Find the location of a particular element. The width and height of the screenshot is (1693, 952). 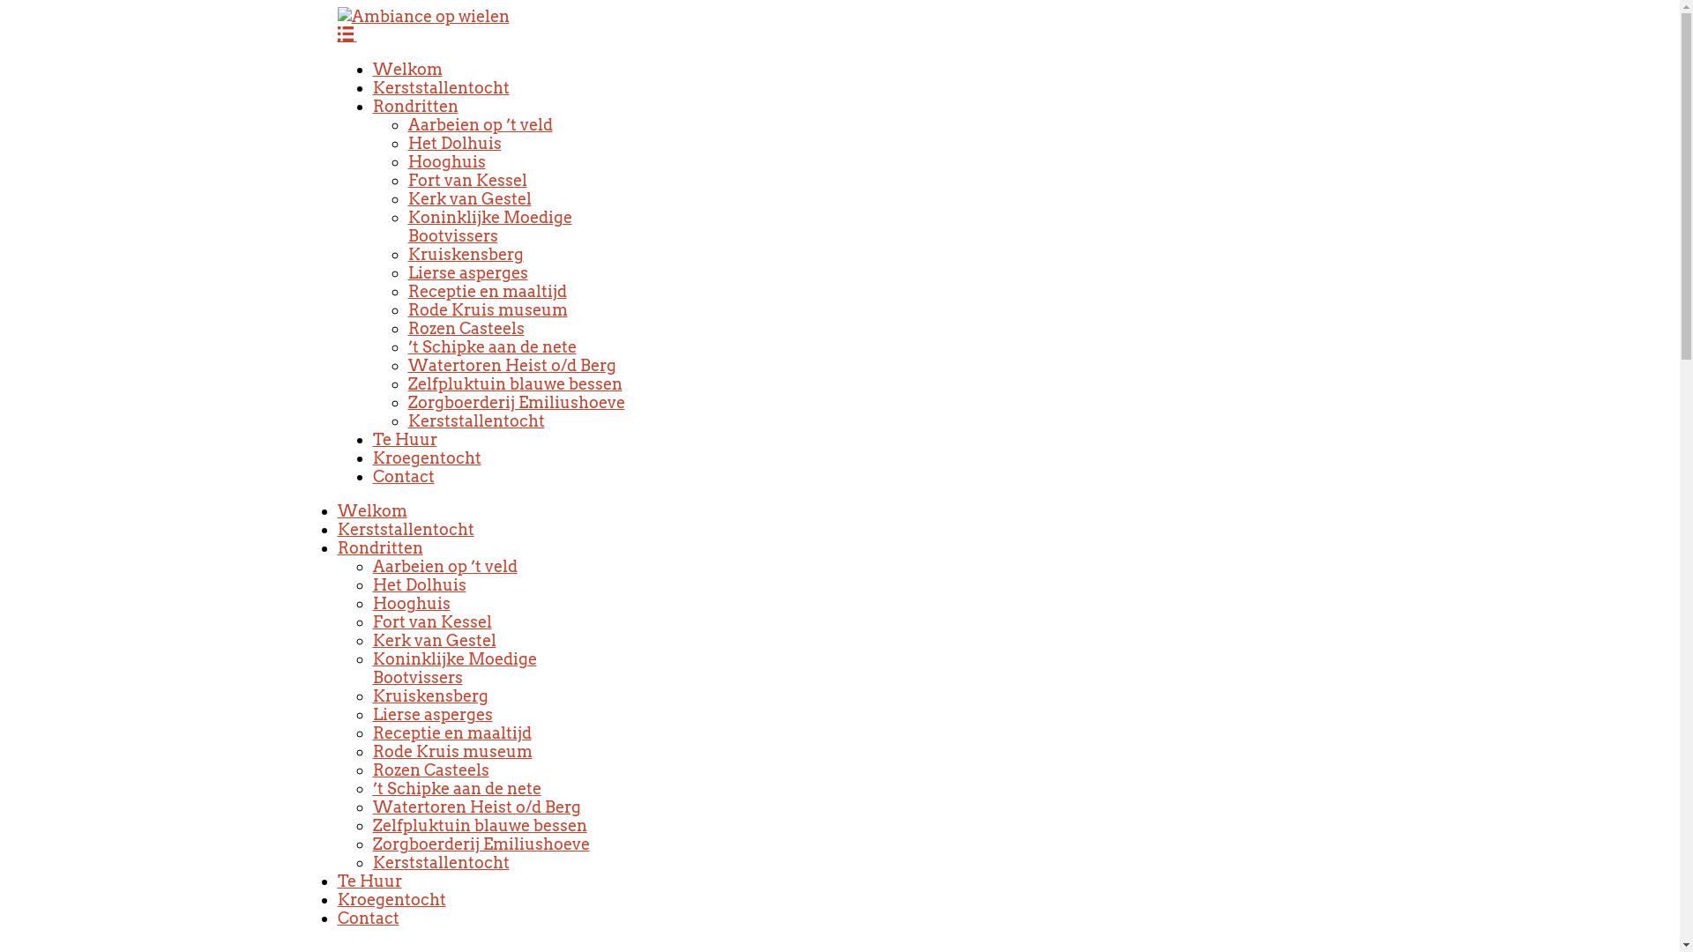

Fort van Kessel is located at coordinates (467, 180).